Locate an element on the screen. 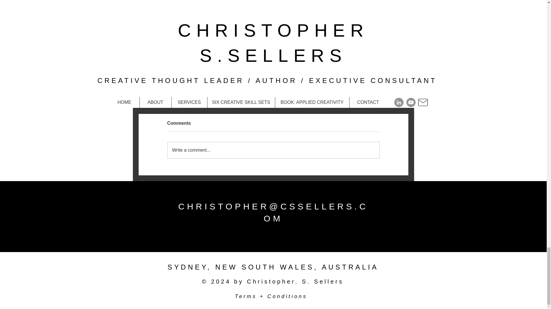  See All is located at coordinates (402, 17).